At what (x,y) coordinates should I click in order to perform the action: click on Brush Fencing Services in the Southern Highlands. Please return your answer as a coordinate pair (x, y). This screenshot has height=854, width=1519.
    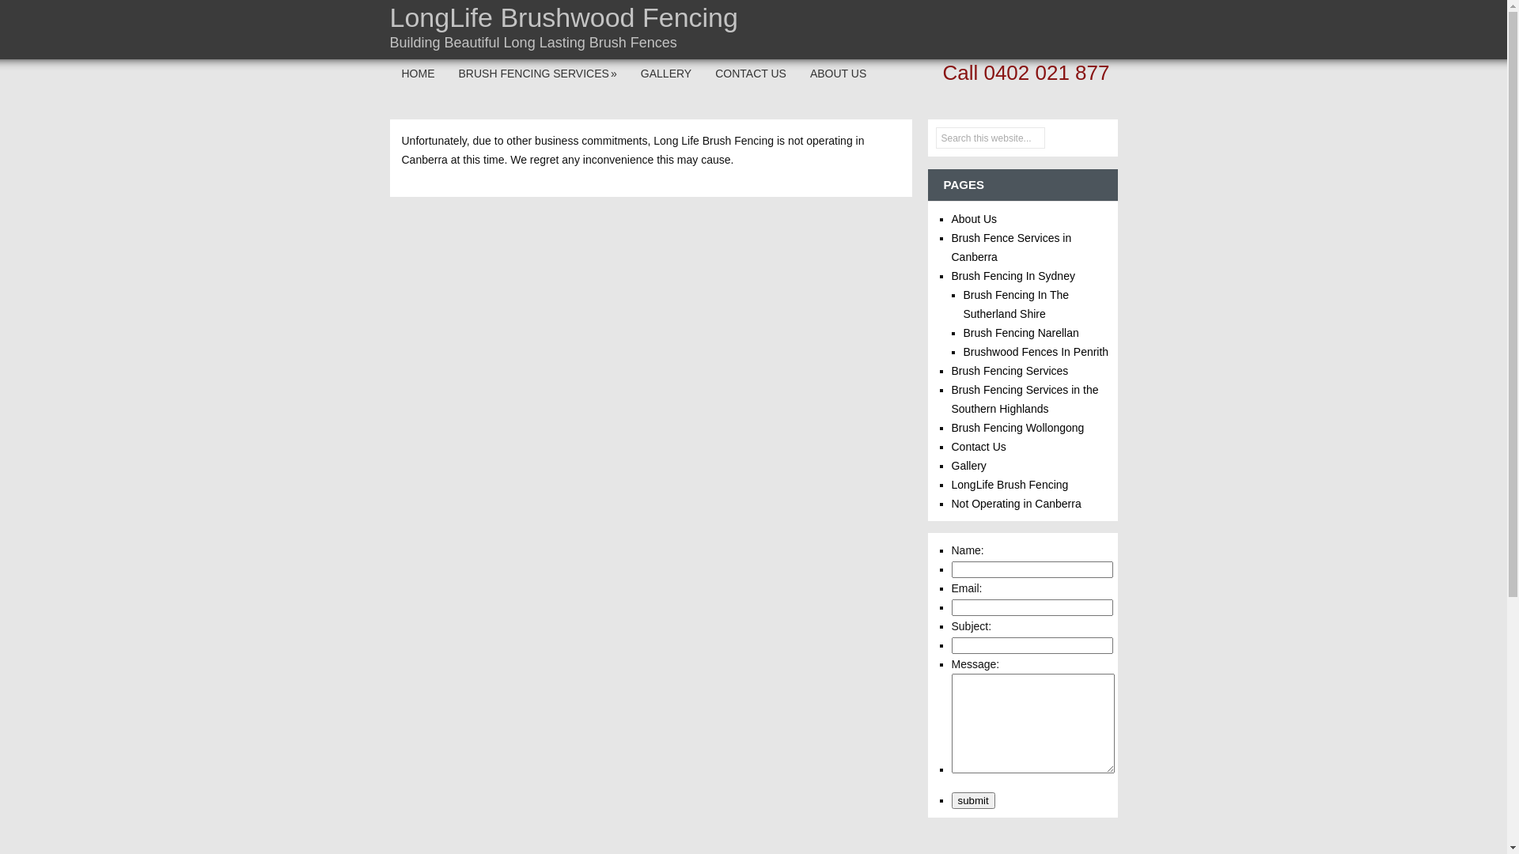
    Looking at the image, I should click on (1025, 399).